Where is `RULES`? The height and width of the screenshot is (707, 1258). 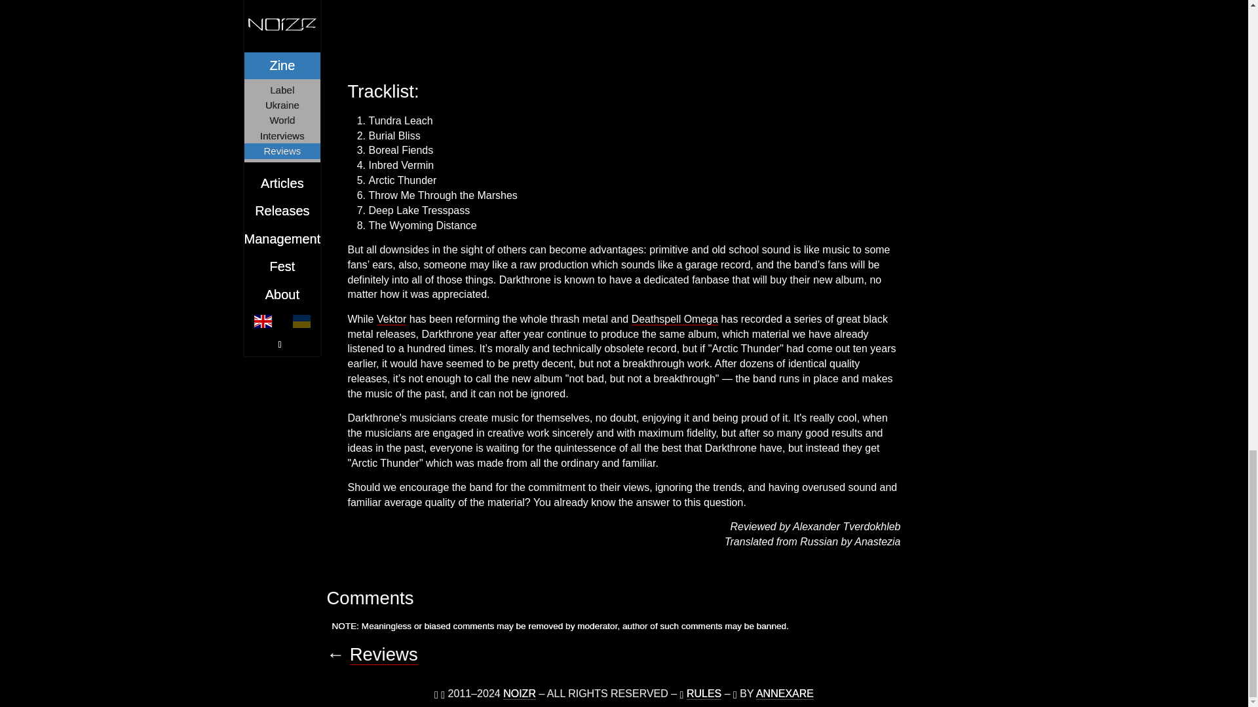
RULES is located at coordinates (704, 694).